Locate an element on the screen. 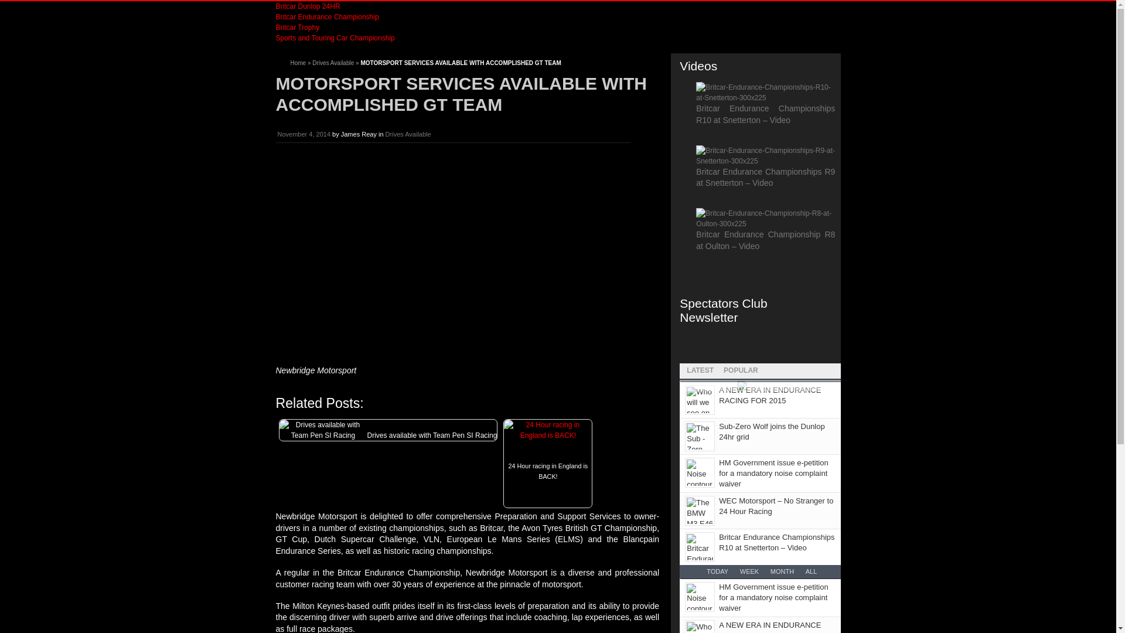 The height and width of the screenshot is (633, 1125). ALL is located at coordinates (811, 571).